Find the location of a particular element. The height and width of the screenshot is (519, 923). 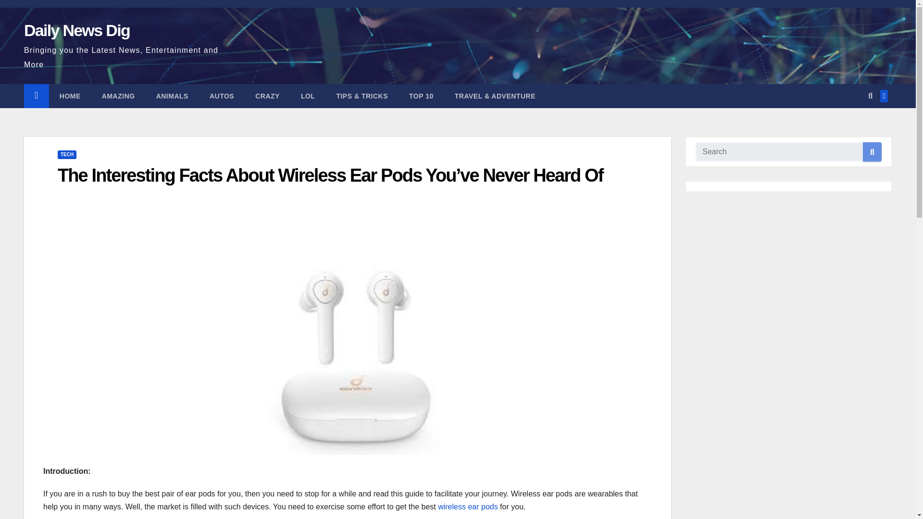

Crazy is located at coordinates (267, 96).